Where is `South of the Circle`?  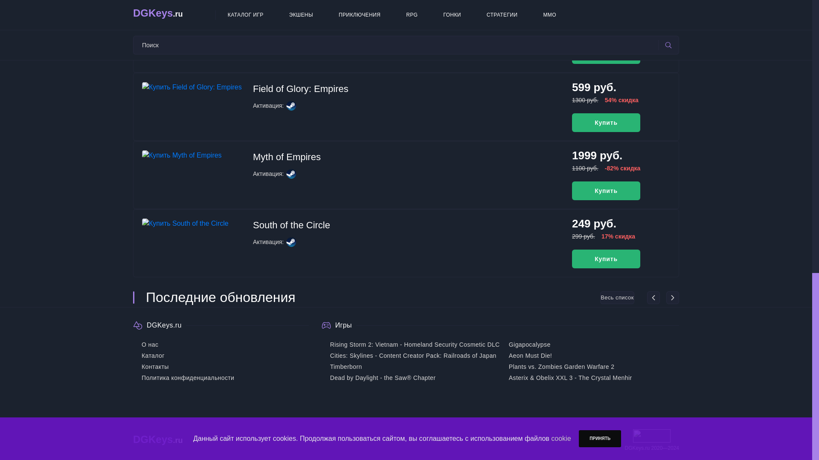
South of the Circle is located at coordinates (291, 225).